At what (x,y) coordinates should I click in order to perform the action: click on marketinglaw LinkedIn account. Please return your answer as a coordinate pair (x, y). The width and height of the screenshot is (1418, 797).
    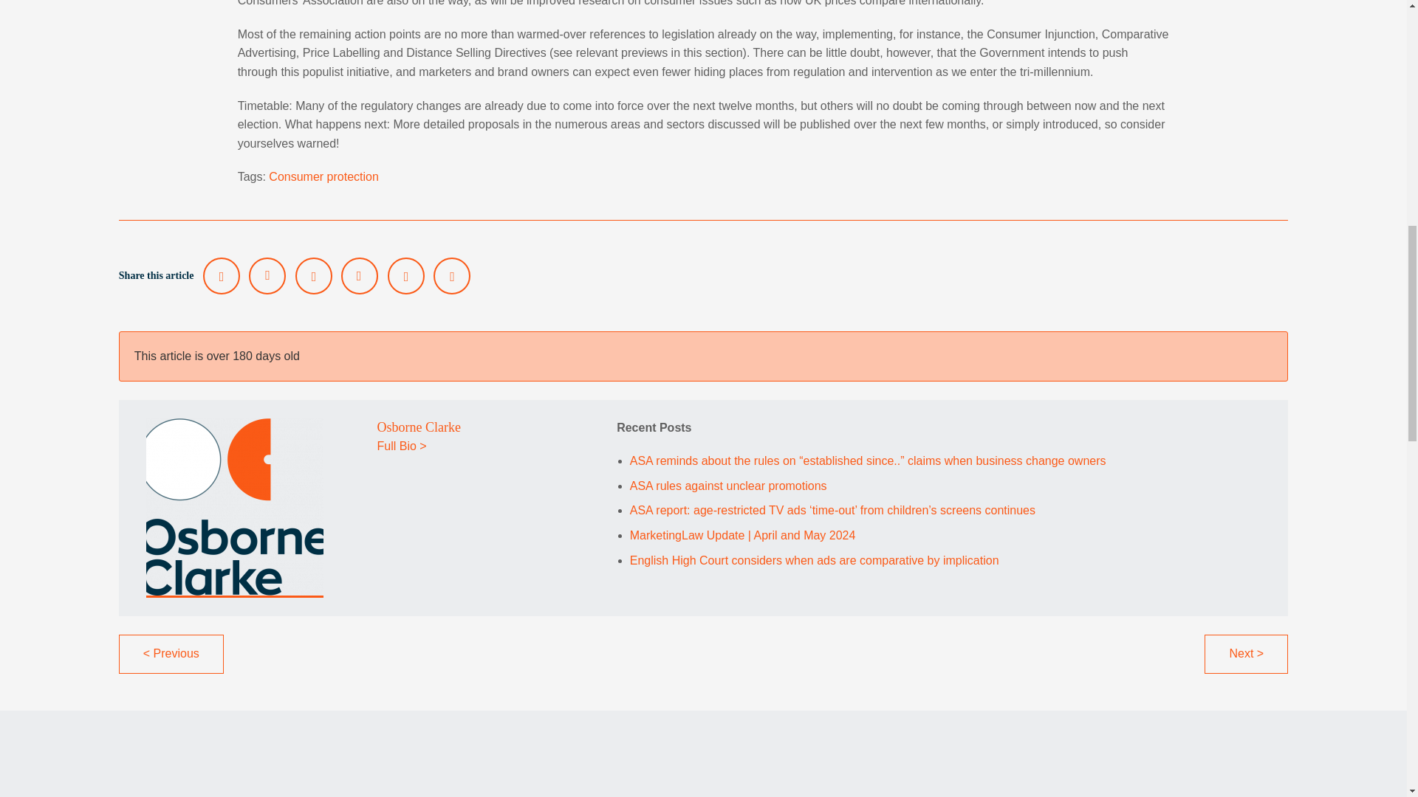
    Looking at the image, I should click on (267, 275).